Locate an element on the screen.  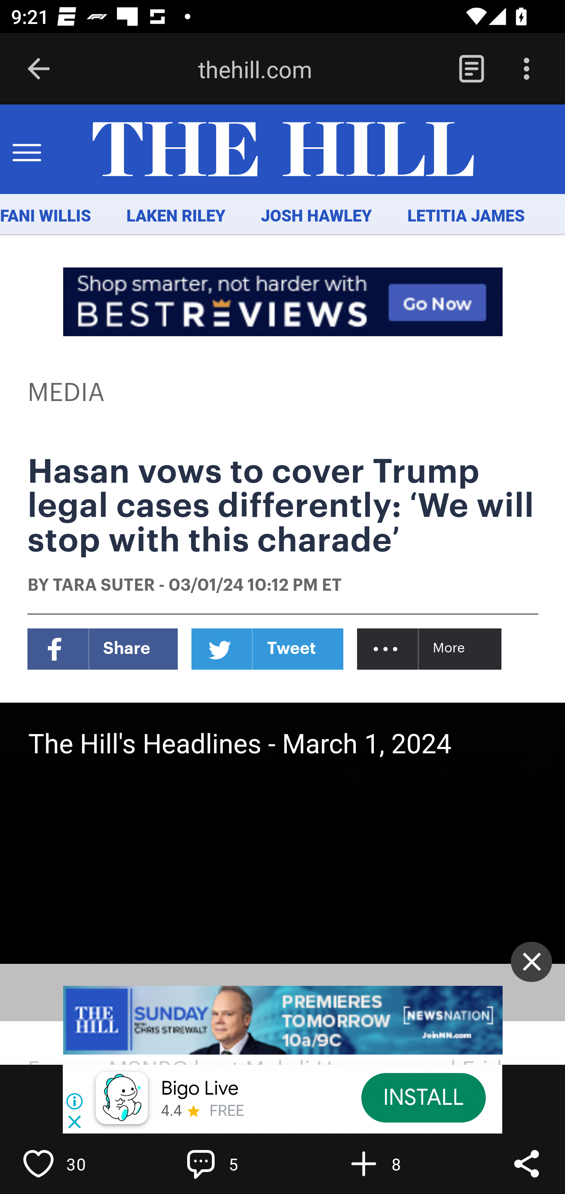
Options is located at coordinates (527, 69).